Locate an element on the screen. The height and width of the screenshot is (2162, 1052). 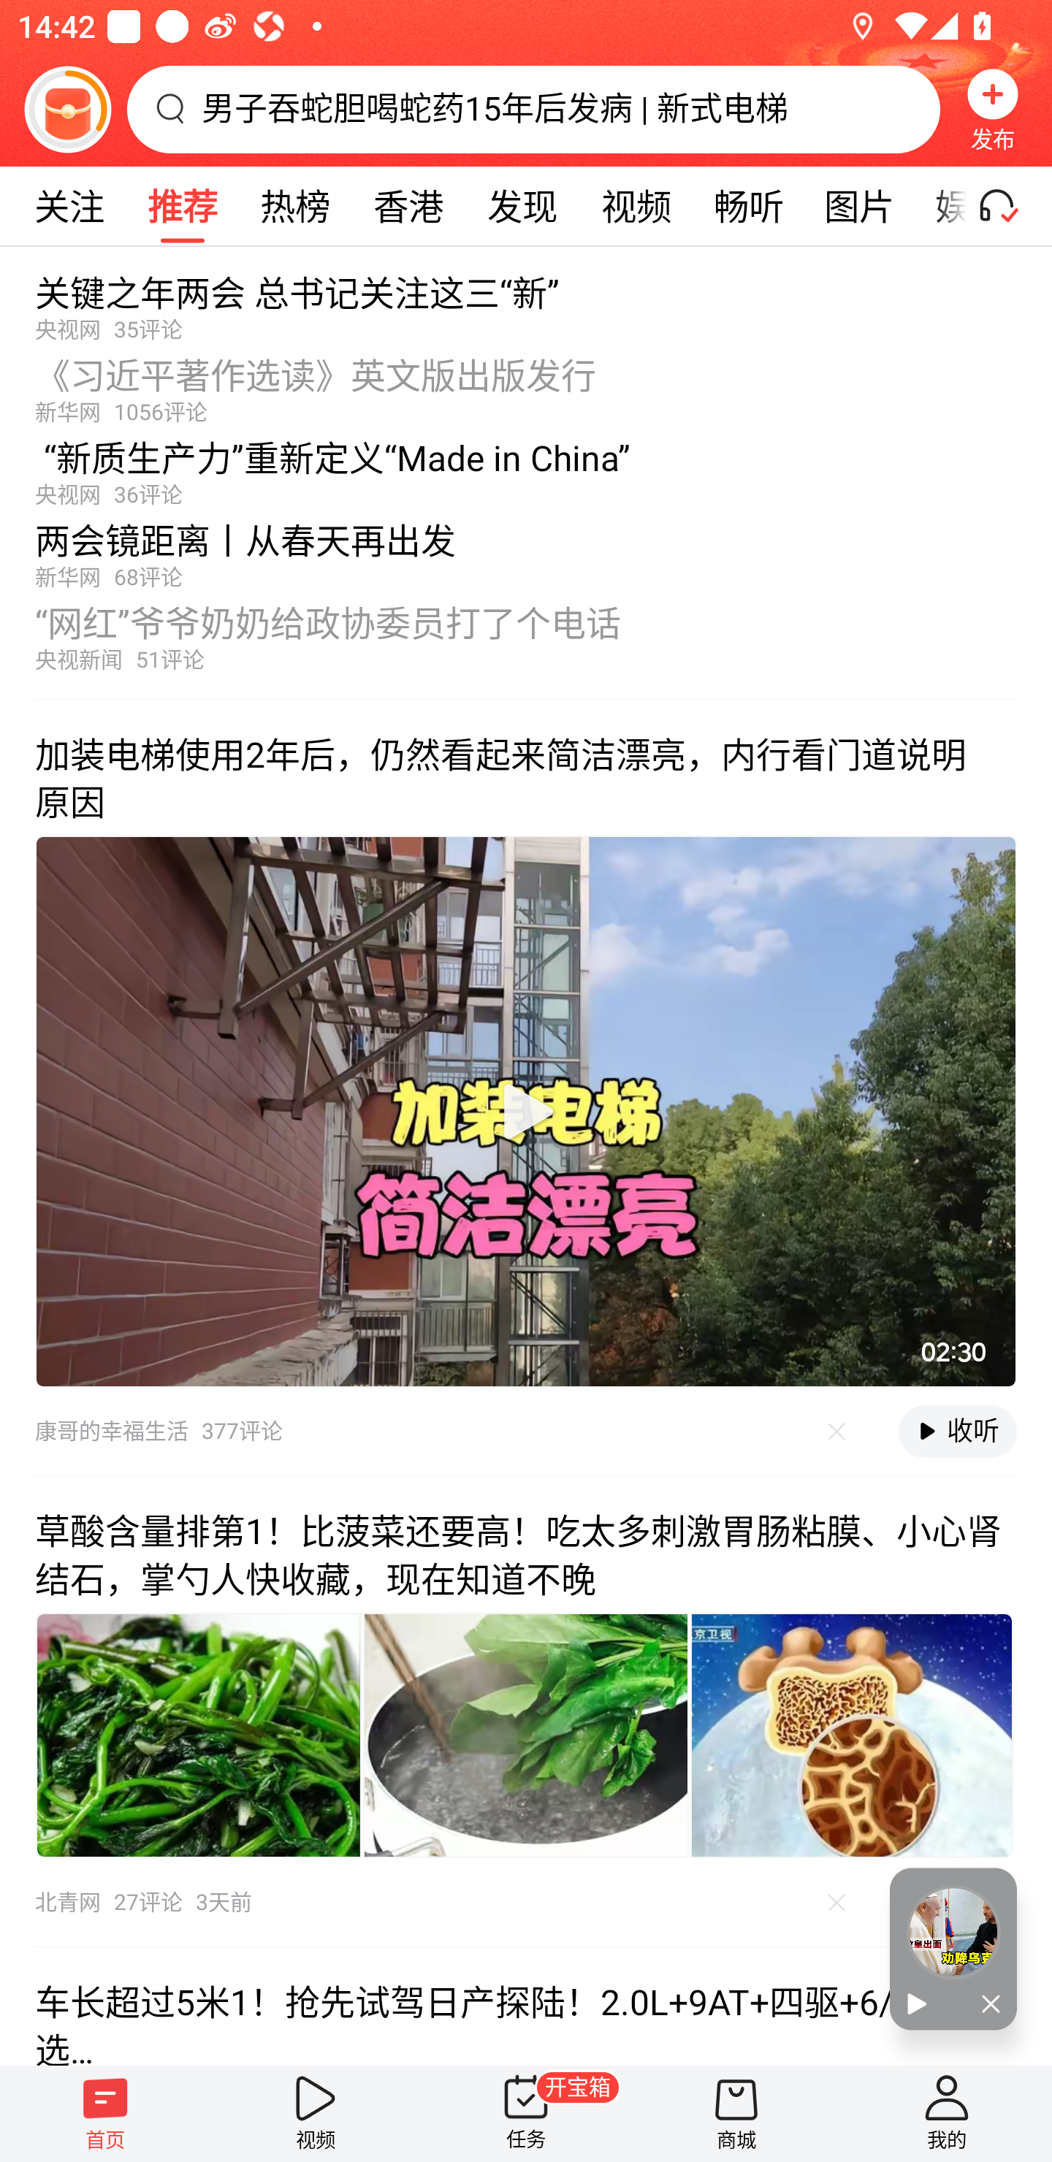
播放视频 is located at coordinates (526, 1112).